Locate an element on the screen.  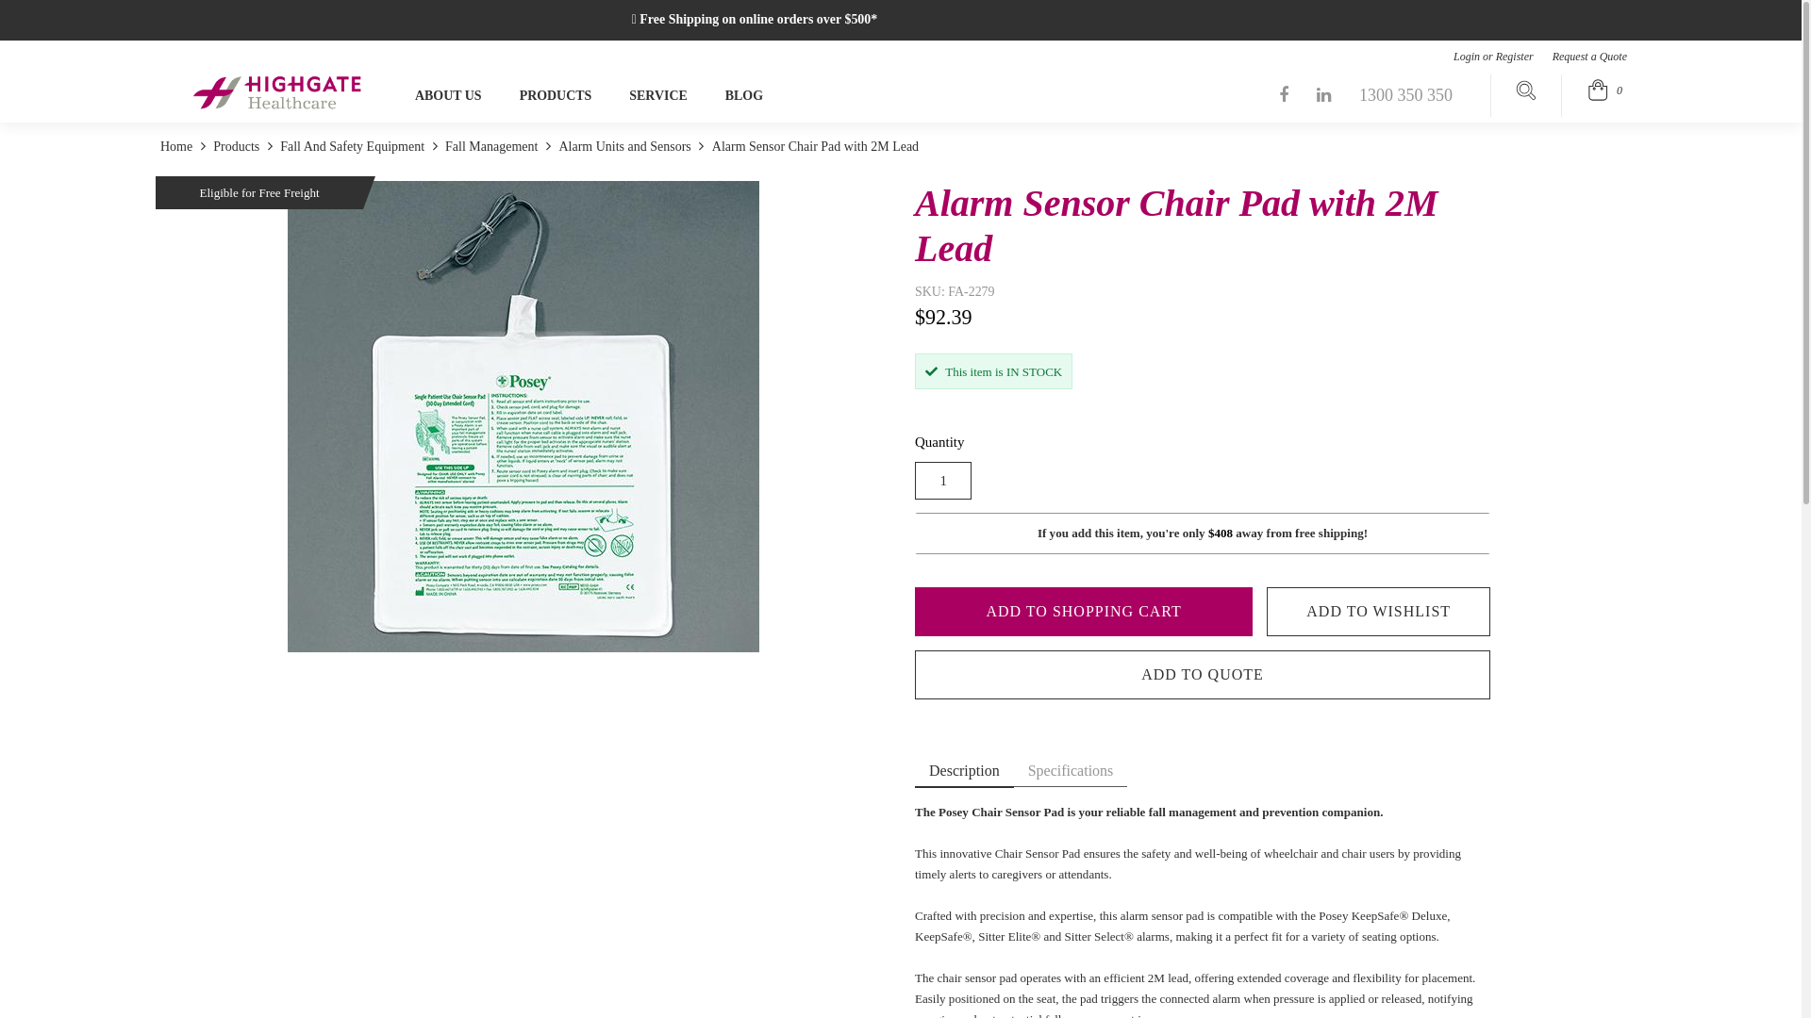
Description is located at coordinates (964, 772).